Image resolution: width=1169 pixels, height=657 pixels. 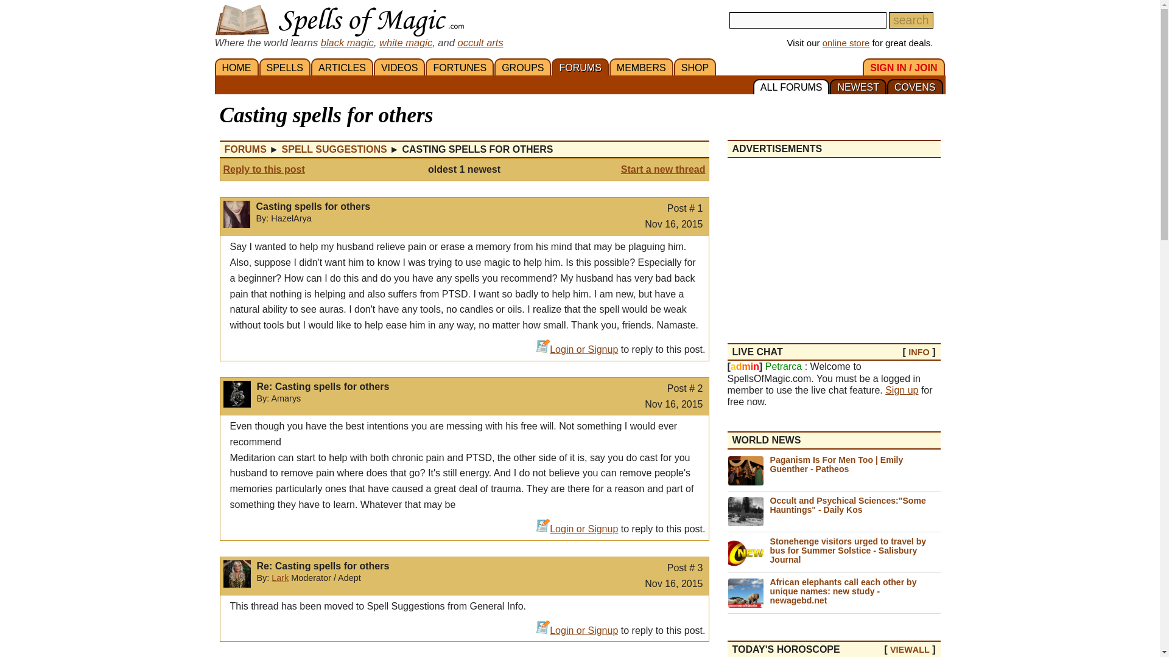 What do you see at coordinates (405, 42) in the screenshot?
I see `white magic` at bounding box center [405, 42].